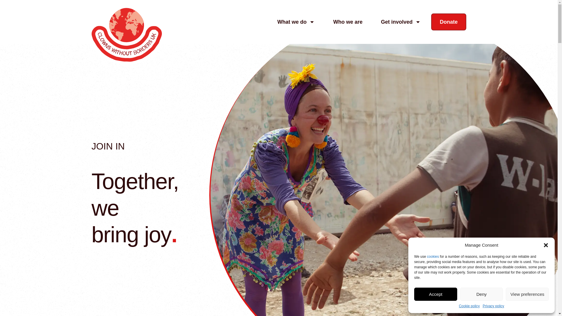  What do you see at coordinates (296, 22) in the screenshot?
I see `What we do` at bounding box center [296, 22].